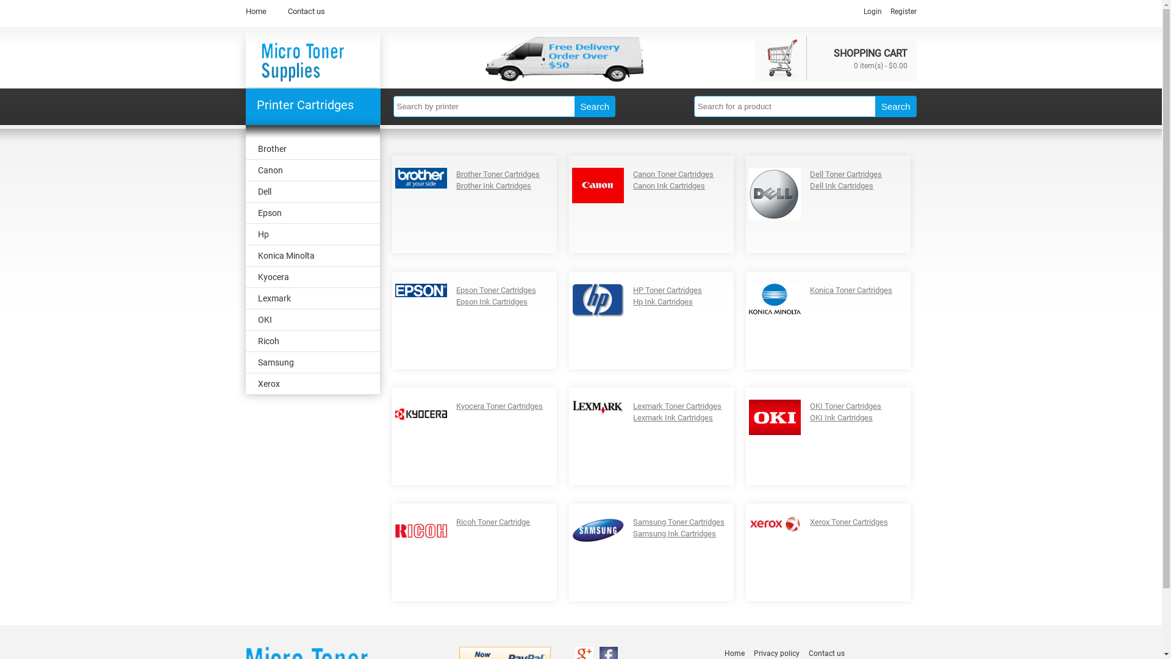 This screenshot has height=659, width=1171. What do you see at coordinates (851, 290) in the screenshot?
I see `Konica Toner Cartridges` at bounding box center [851, 290].